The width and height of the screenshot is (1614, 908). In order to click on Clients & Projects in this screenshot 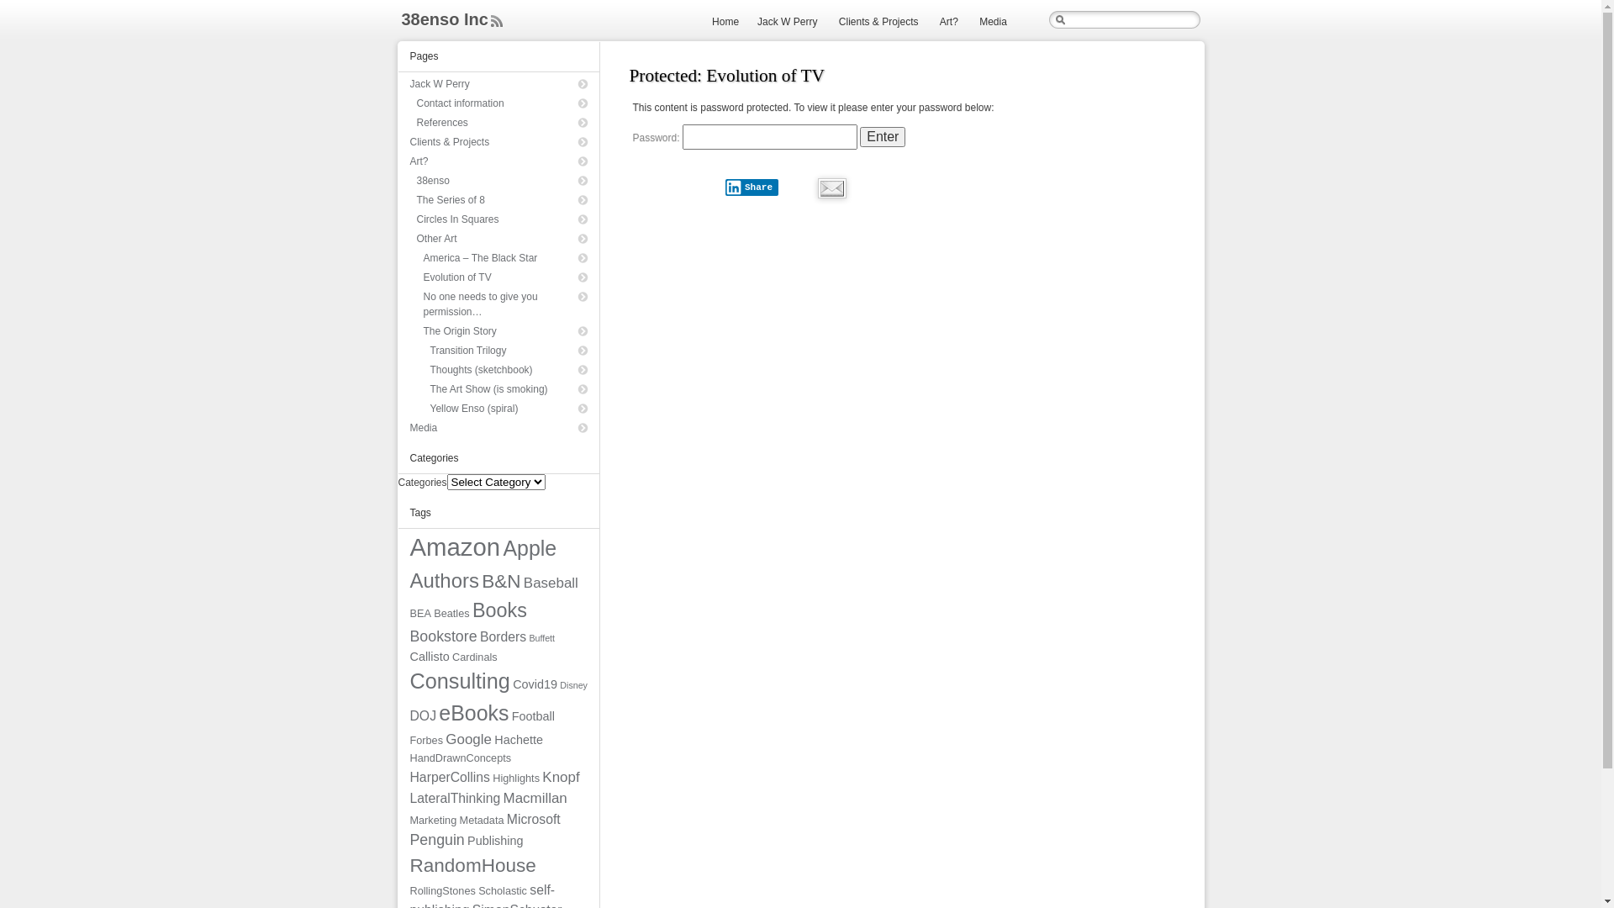, I will do `click(879, 22)`.